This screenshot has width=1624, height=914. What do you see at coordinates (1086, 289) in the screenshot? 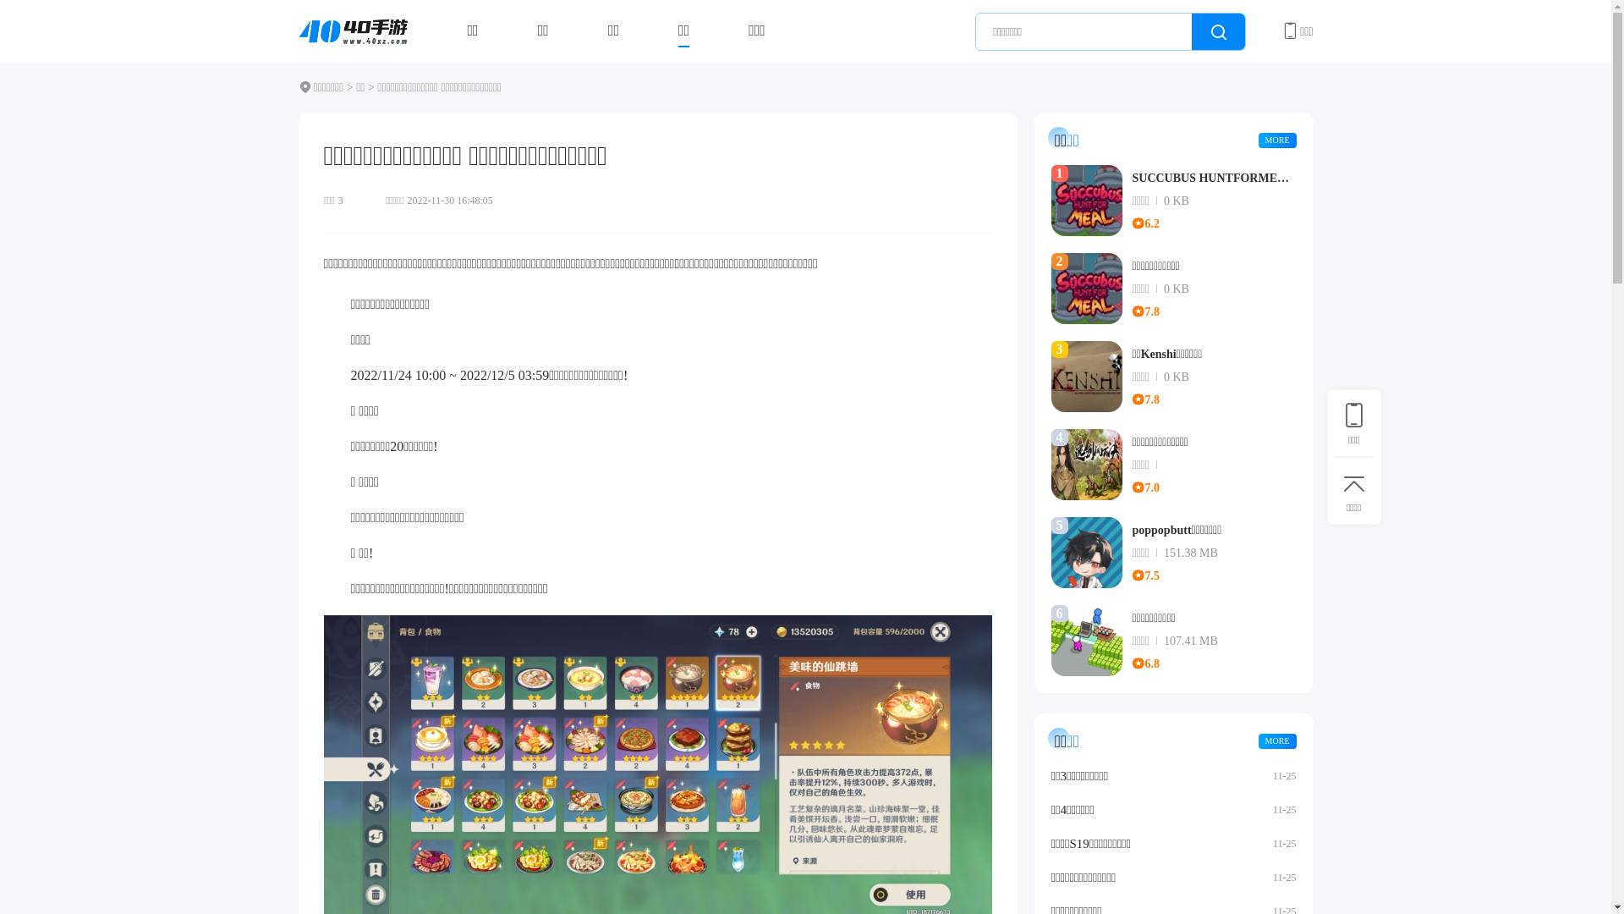
I see `2` at bounding box center [1086, 289].